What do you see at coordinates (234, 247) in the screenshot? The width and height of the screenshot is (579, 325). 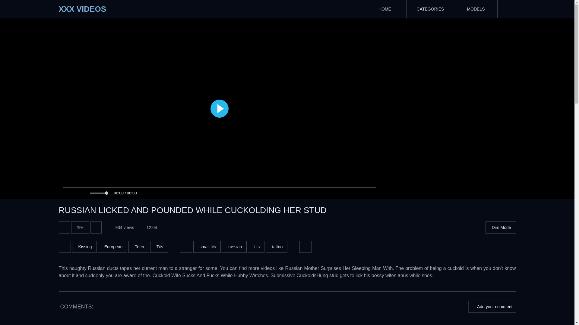 I see `russian` at bounding box center [234, 247].